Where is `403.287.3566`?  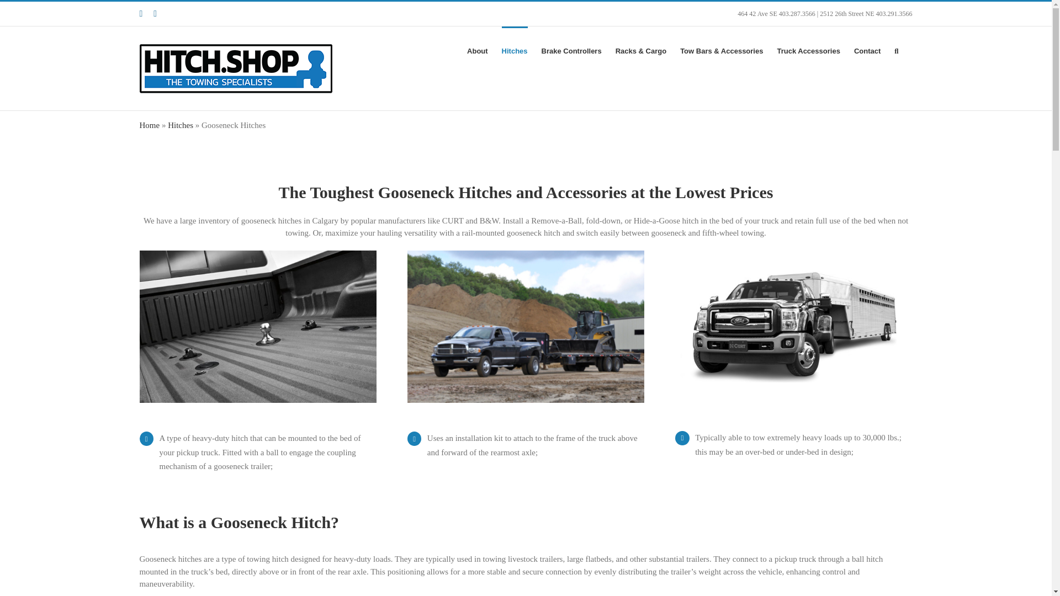 403.287.3566 is located at coordinates (797, 14).